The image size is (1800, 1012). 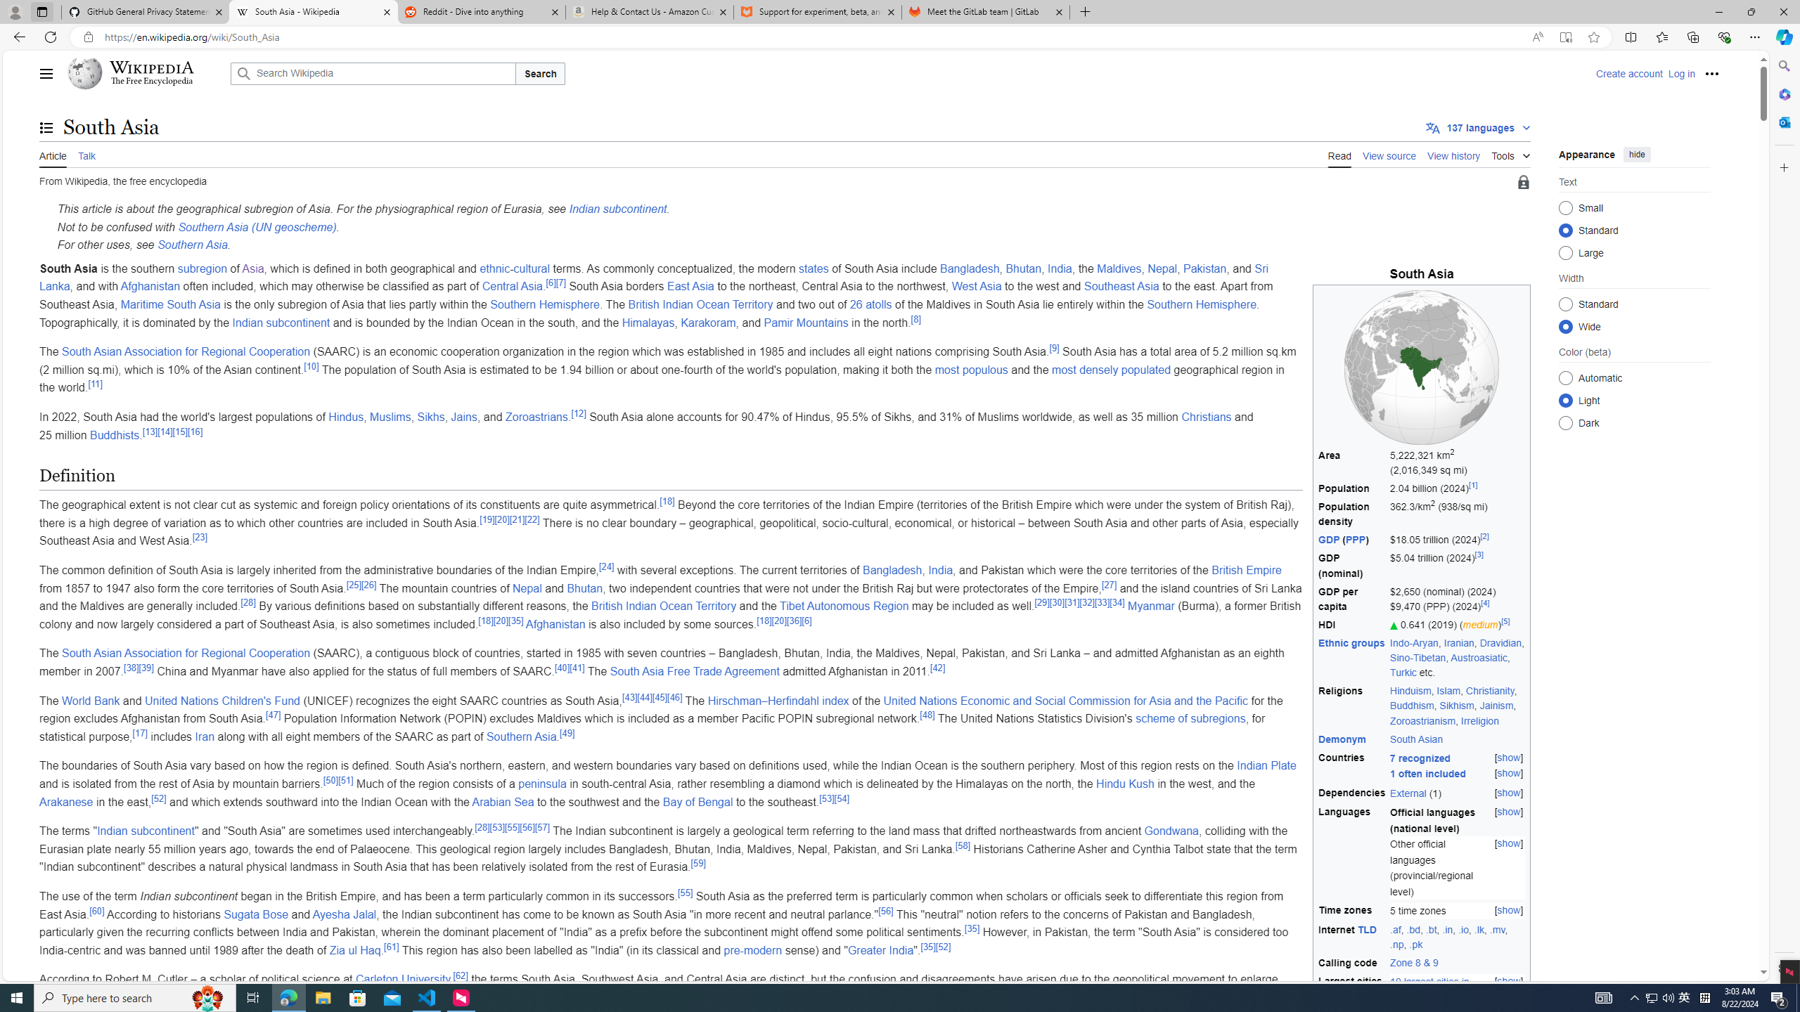 I want to click on Create account, so click(x=1628, y=73).